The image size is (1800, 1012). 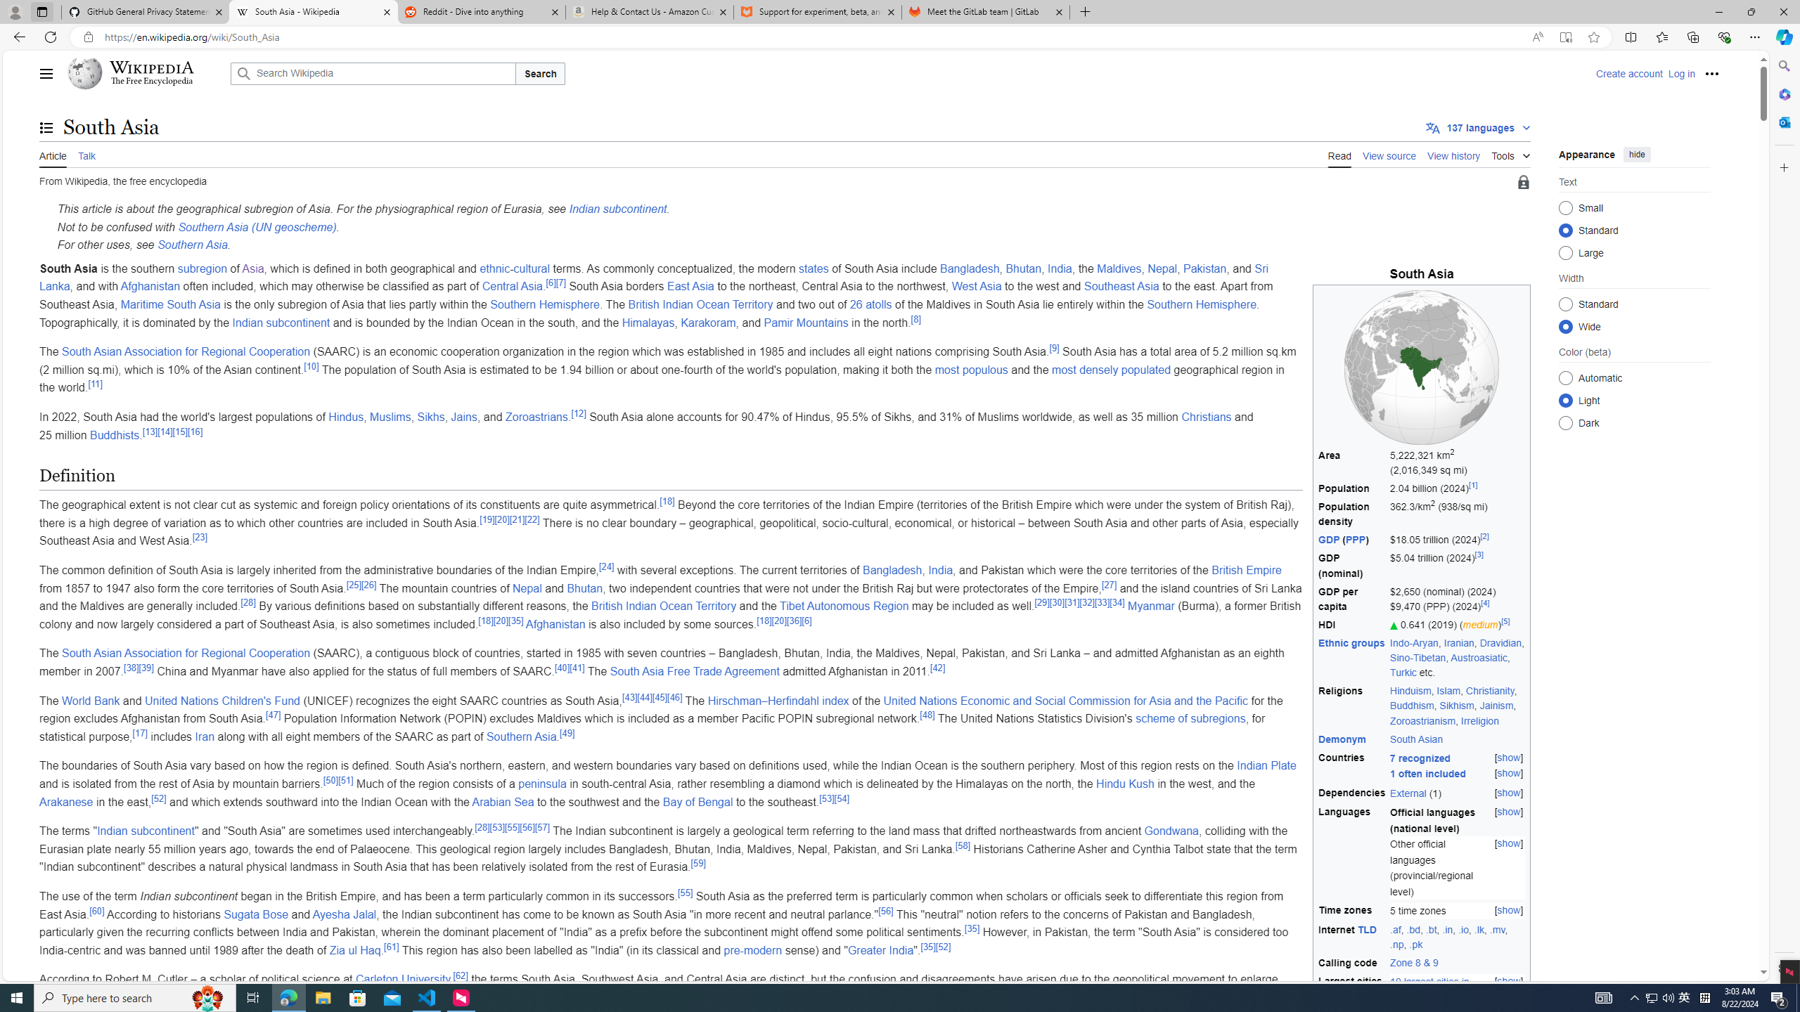 I want to click on Create account, so click(x=1628, y=73).